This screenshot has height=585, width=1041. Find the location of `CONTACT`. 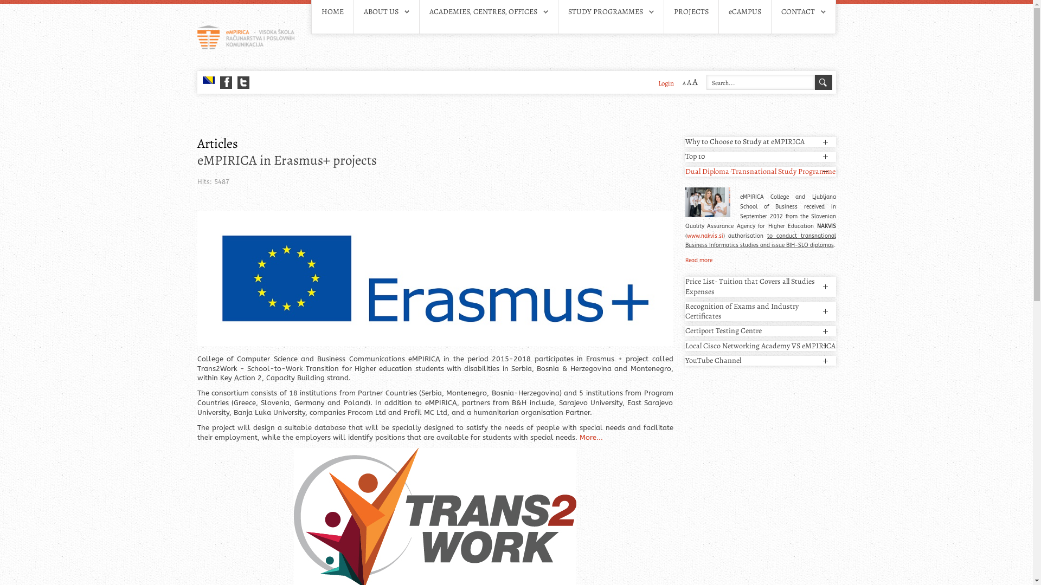

CONTACT is located at coordinates (803, 12).